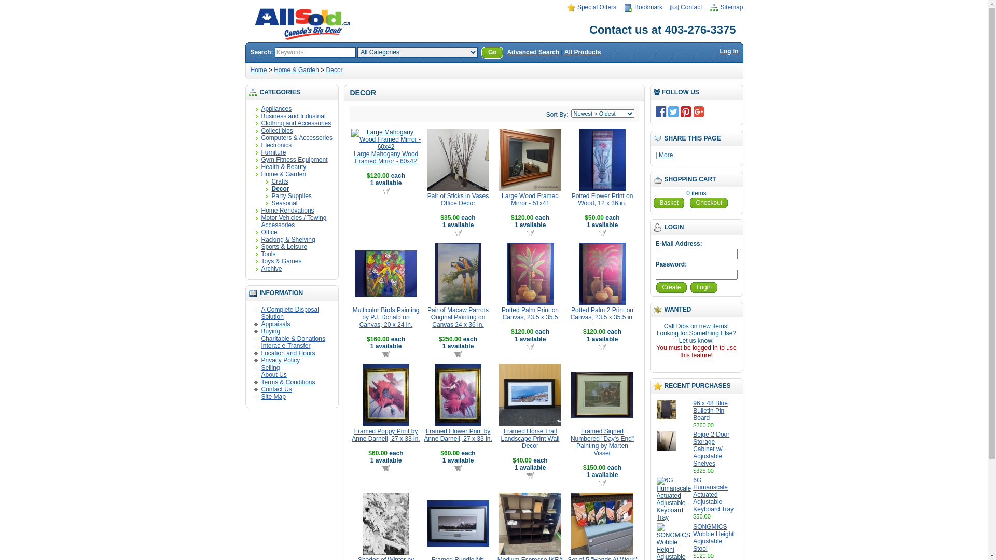 Image resolution: width=996 pixels, height=560 pixels. I want to click on Framed Flower Print by Anne Darnell, 27 x 33 in., so click(458, 435).